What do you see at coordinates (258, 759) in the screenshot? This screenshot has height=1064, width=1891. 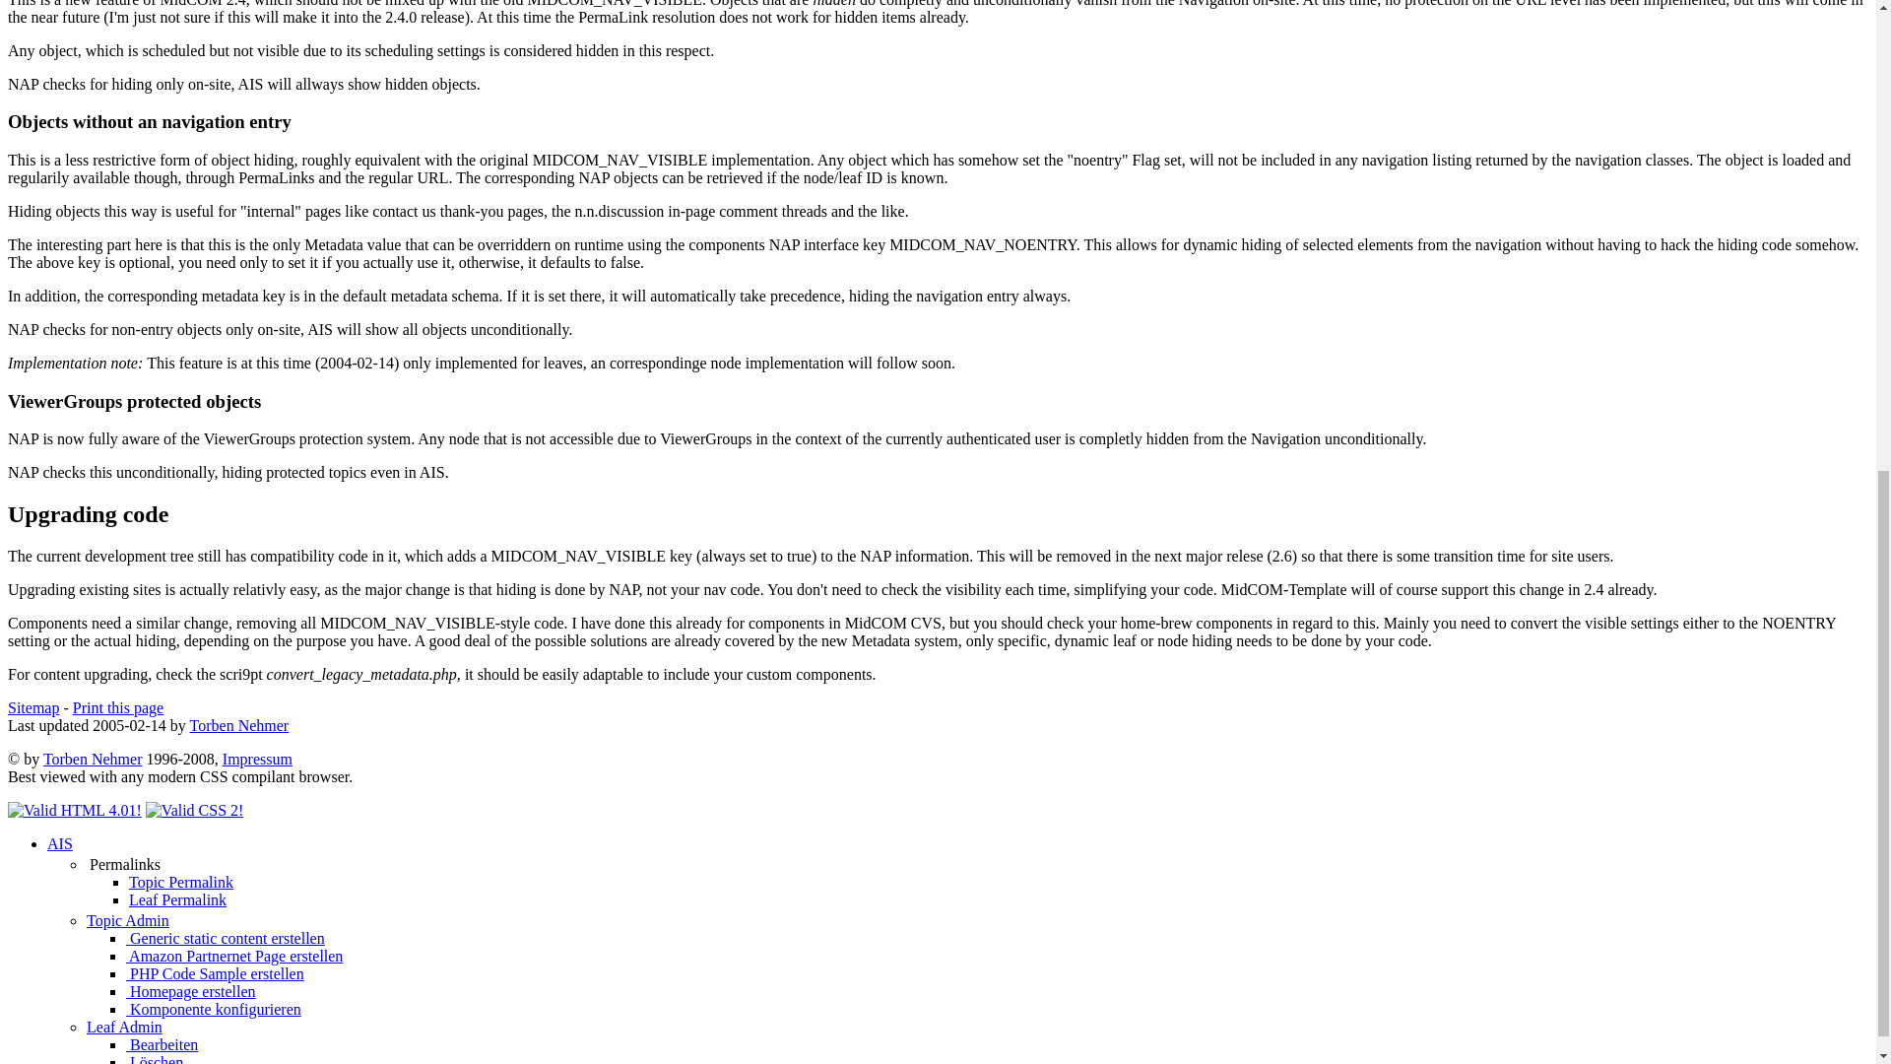 I see `Impressum` at bounding box center [258, 759].